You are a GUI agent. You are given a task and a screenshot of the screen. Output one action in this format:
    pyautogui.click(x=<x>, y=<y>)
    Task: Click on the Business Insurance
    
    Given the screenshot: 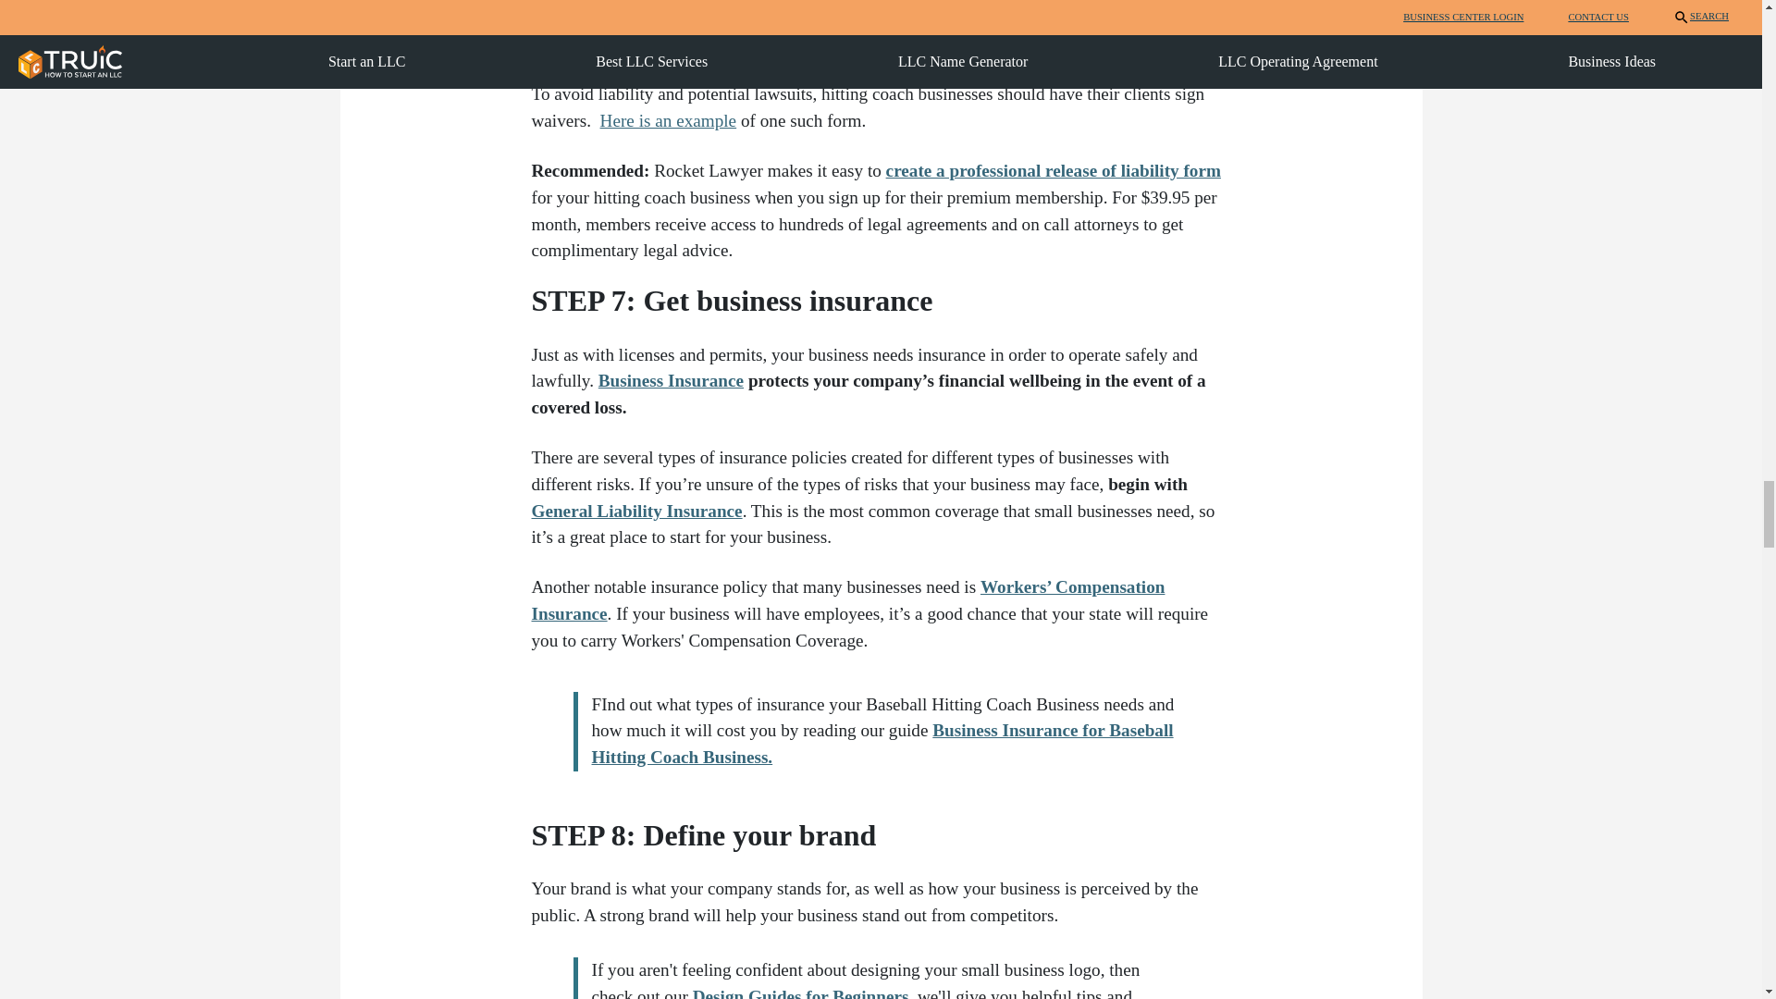 What is the action you would take?
    pyautogui.click(x=672, y=380)
    